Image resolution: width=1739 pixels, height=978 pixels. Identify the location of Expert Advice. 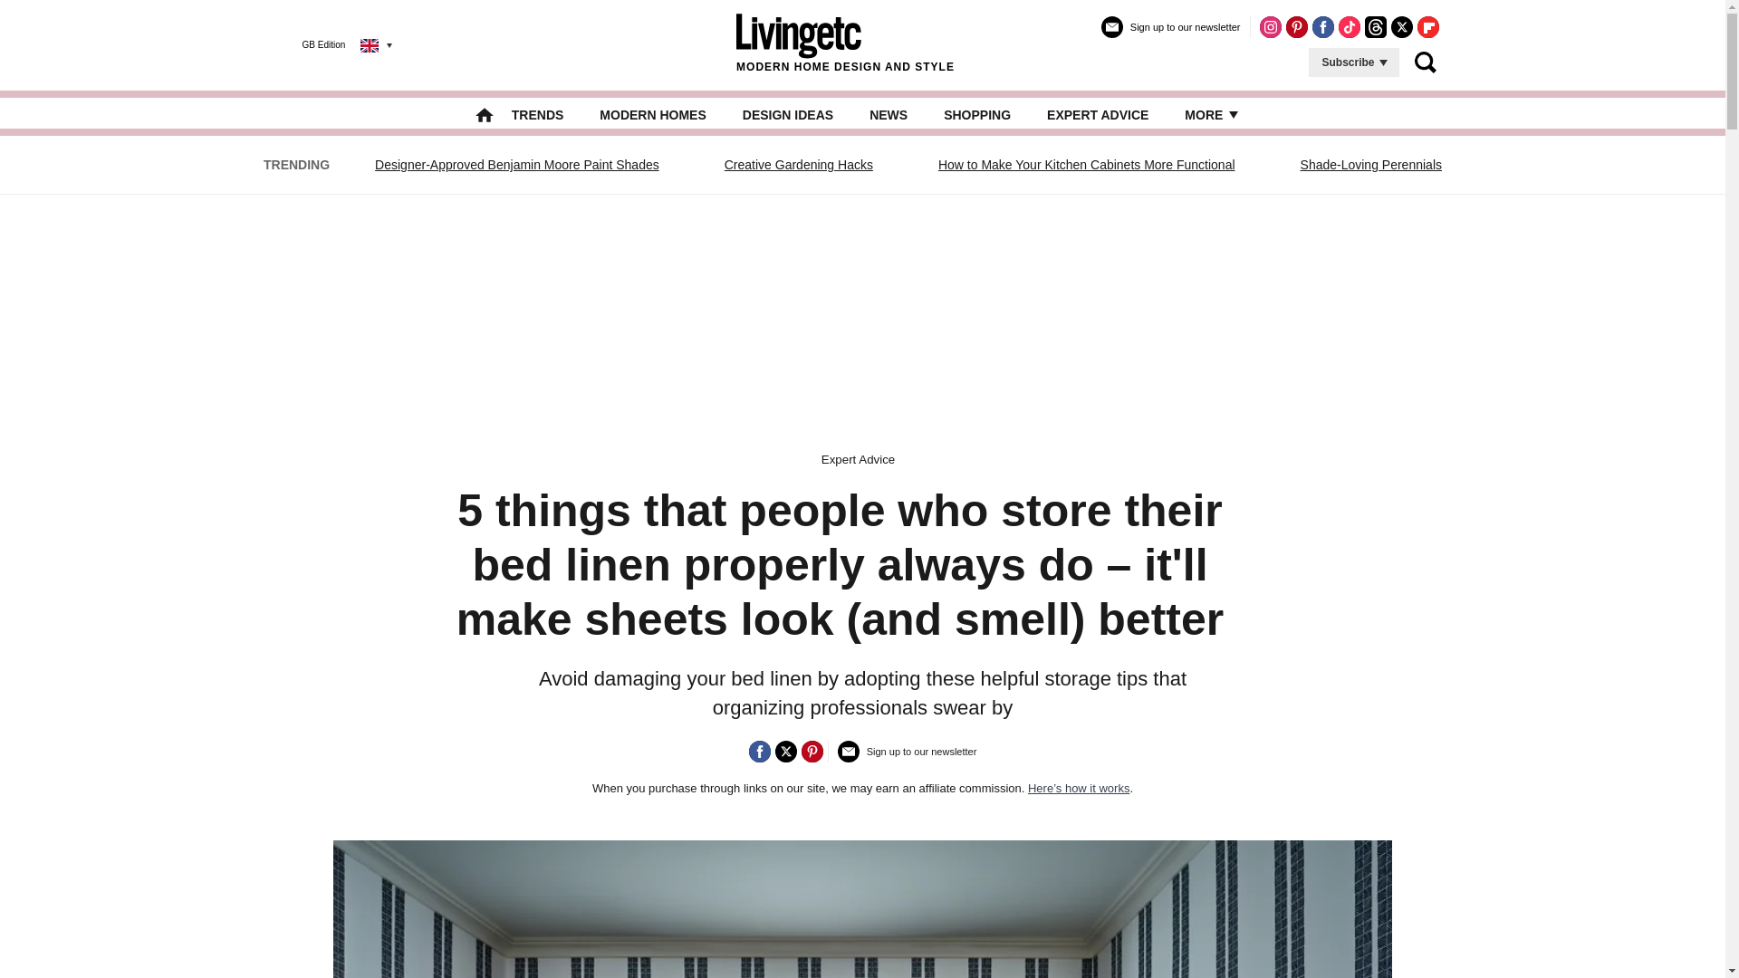
(858, 460).